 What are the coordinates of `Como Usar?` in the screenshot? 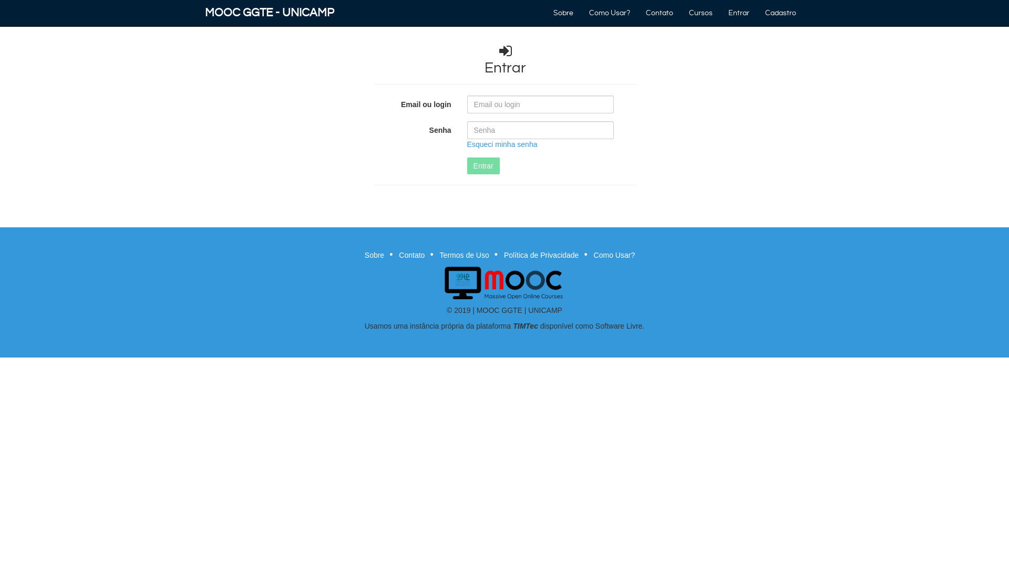 It's located at (615, 255).